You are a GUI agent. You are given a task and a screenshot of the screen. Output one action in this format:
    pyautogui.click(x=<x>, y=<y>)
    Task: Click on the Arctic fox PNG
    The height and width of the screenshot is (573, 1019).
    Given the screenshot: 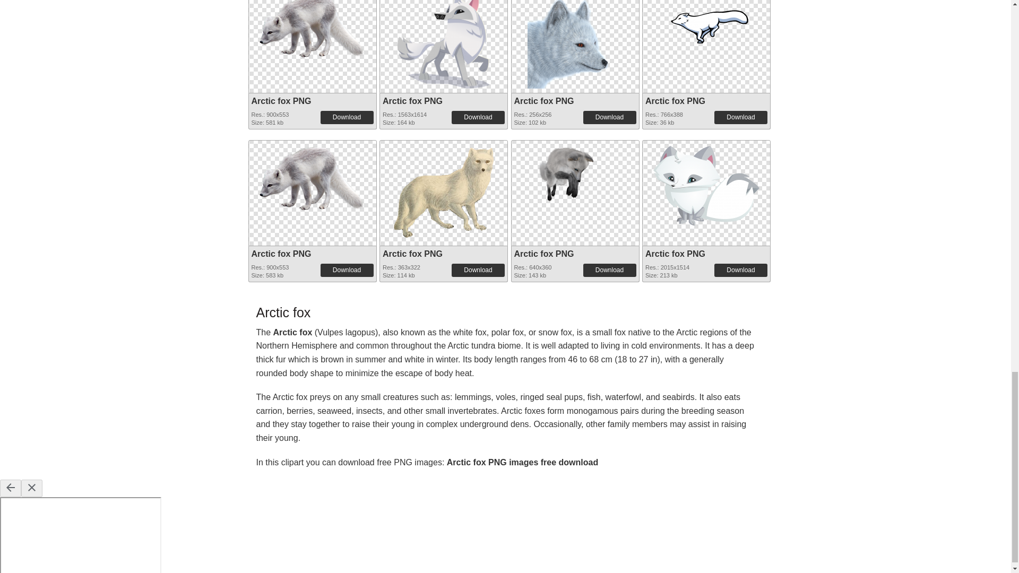 What is the action you would take?
    pyautogui.click(x=444, y=45)
    